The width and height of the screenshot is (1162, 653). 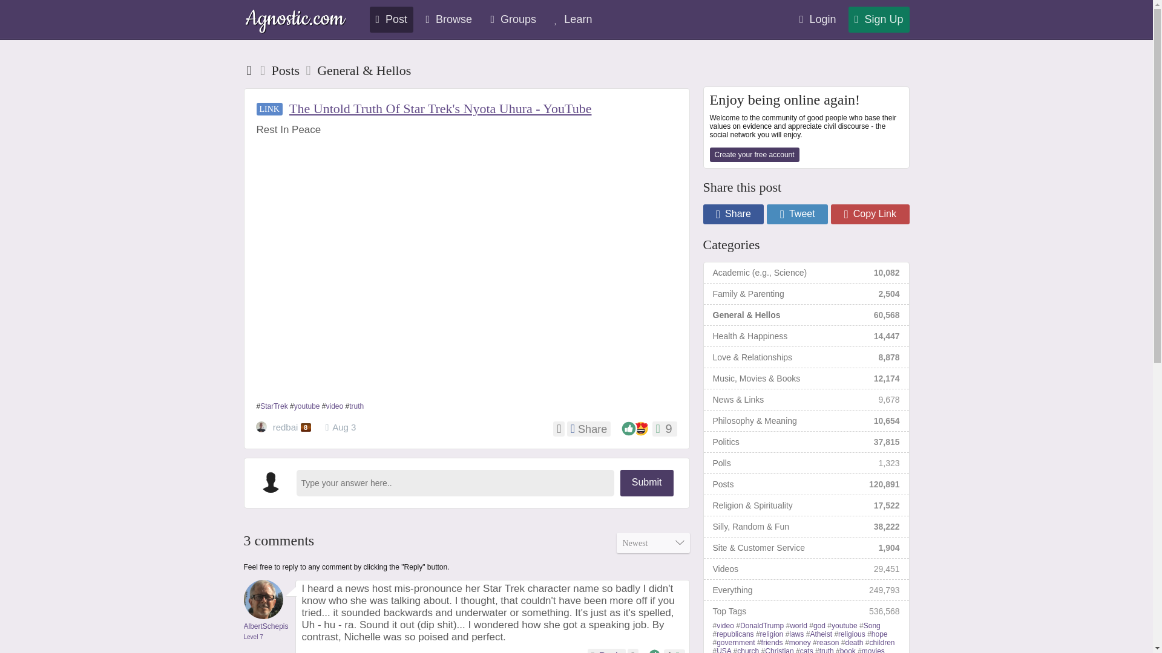 I want to click on Posts, so click(x=286, y=70).